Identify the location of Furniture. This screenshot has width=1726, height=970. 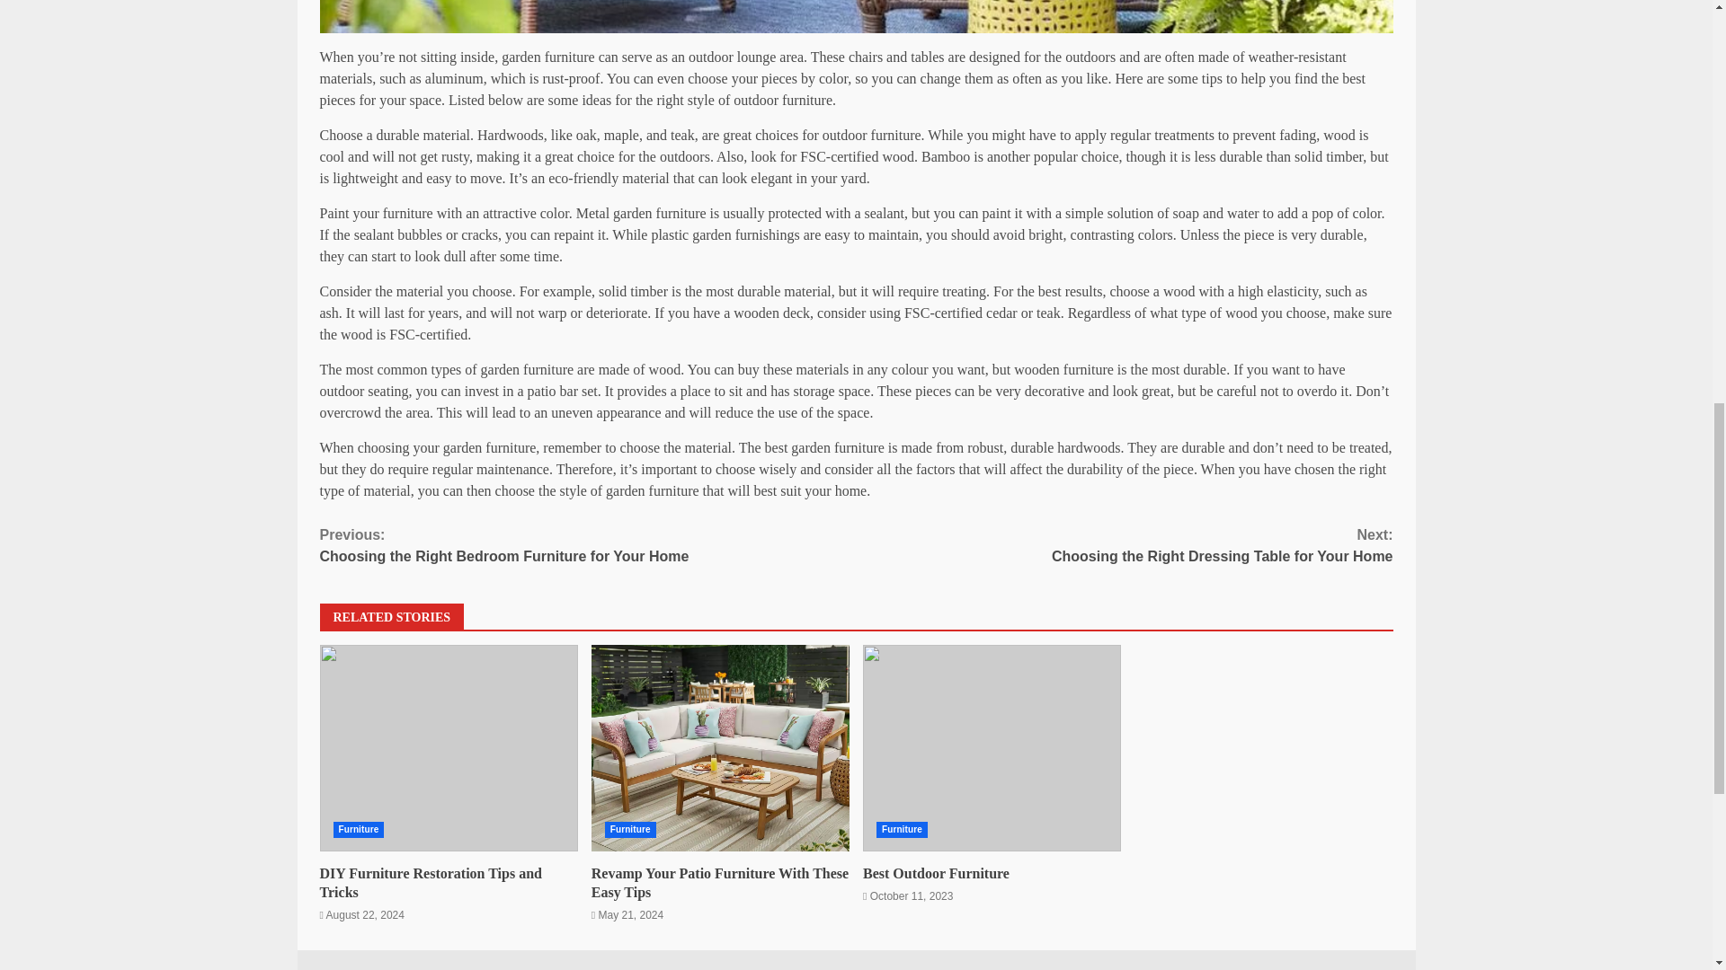
(588, 546).